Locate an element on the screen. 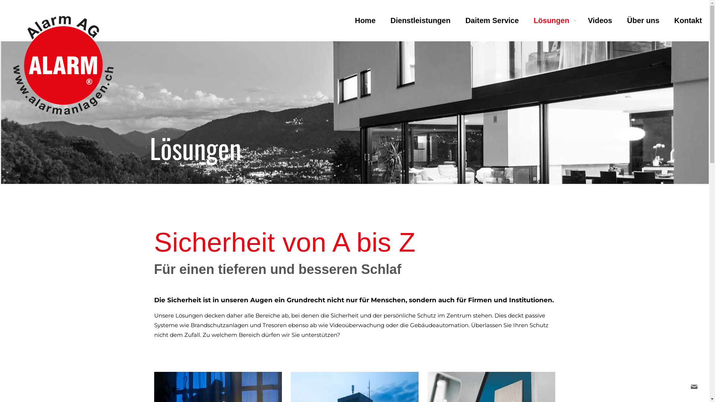  Kontakt is located at coordinates (688, 20).